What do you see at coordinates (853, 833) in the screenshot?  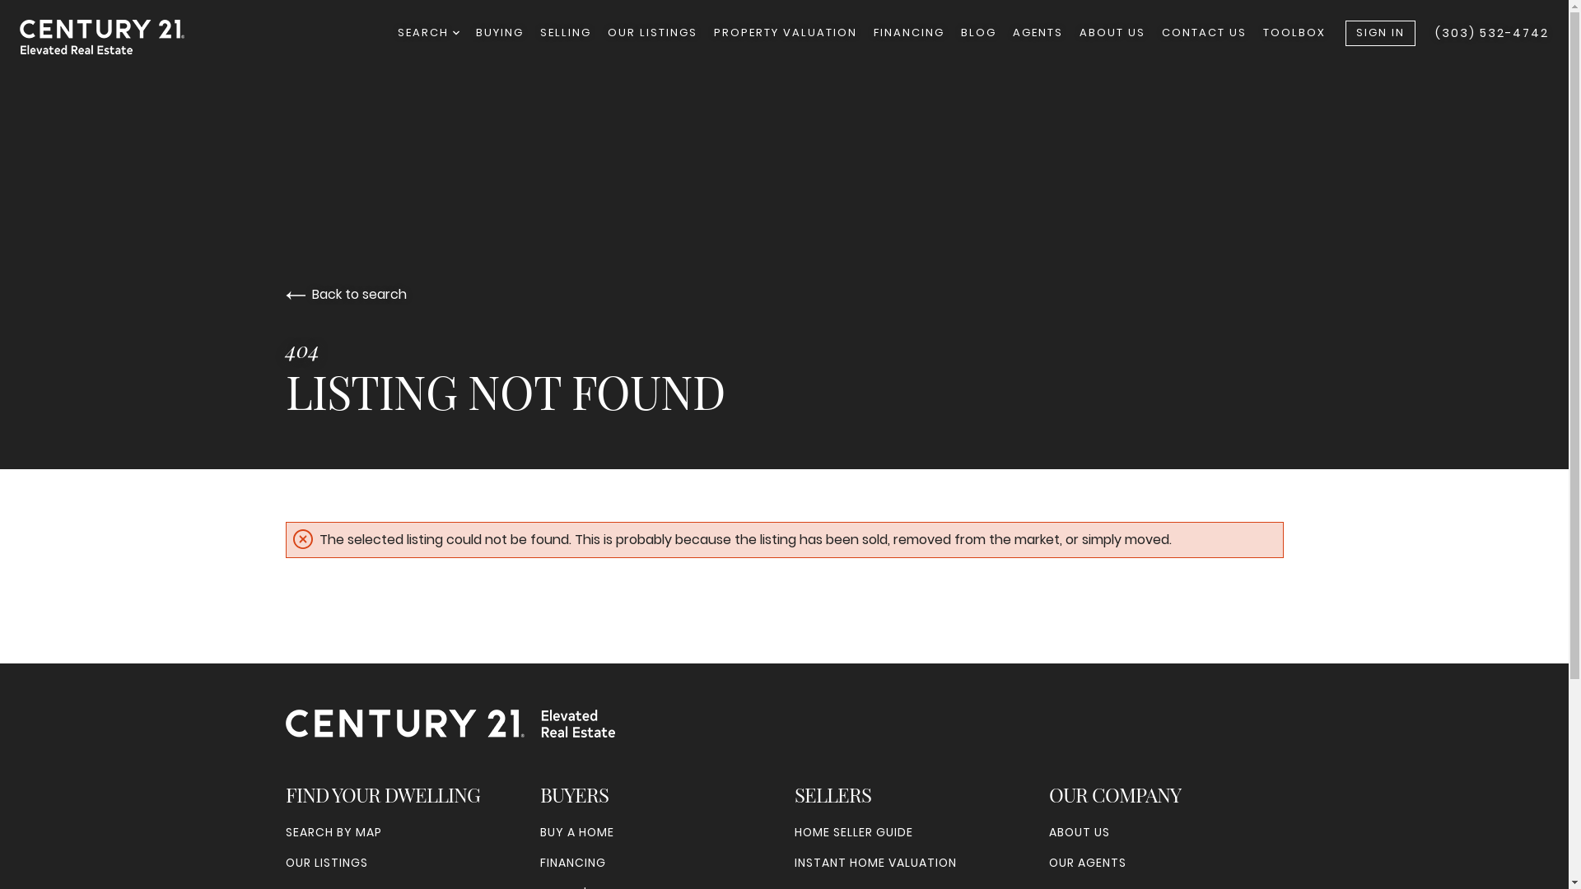 I see `HOME SELLER GUIDE` at bounding box center [853, 833].